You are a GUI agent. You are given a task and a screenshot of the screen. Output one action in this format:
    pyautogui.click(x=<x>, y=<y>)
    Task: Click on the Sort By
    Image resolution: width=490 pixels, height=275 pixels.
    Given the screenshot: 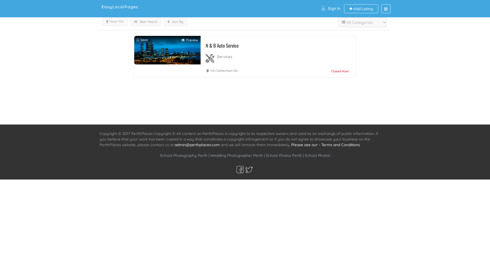 What is the action you would take?
    pyautogui.click(x=176, y=22)
    